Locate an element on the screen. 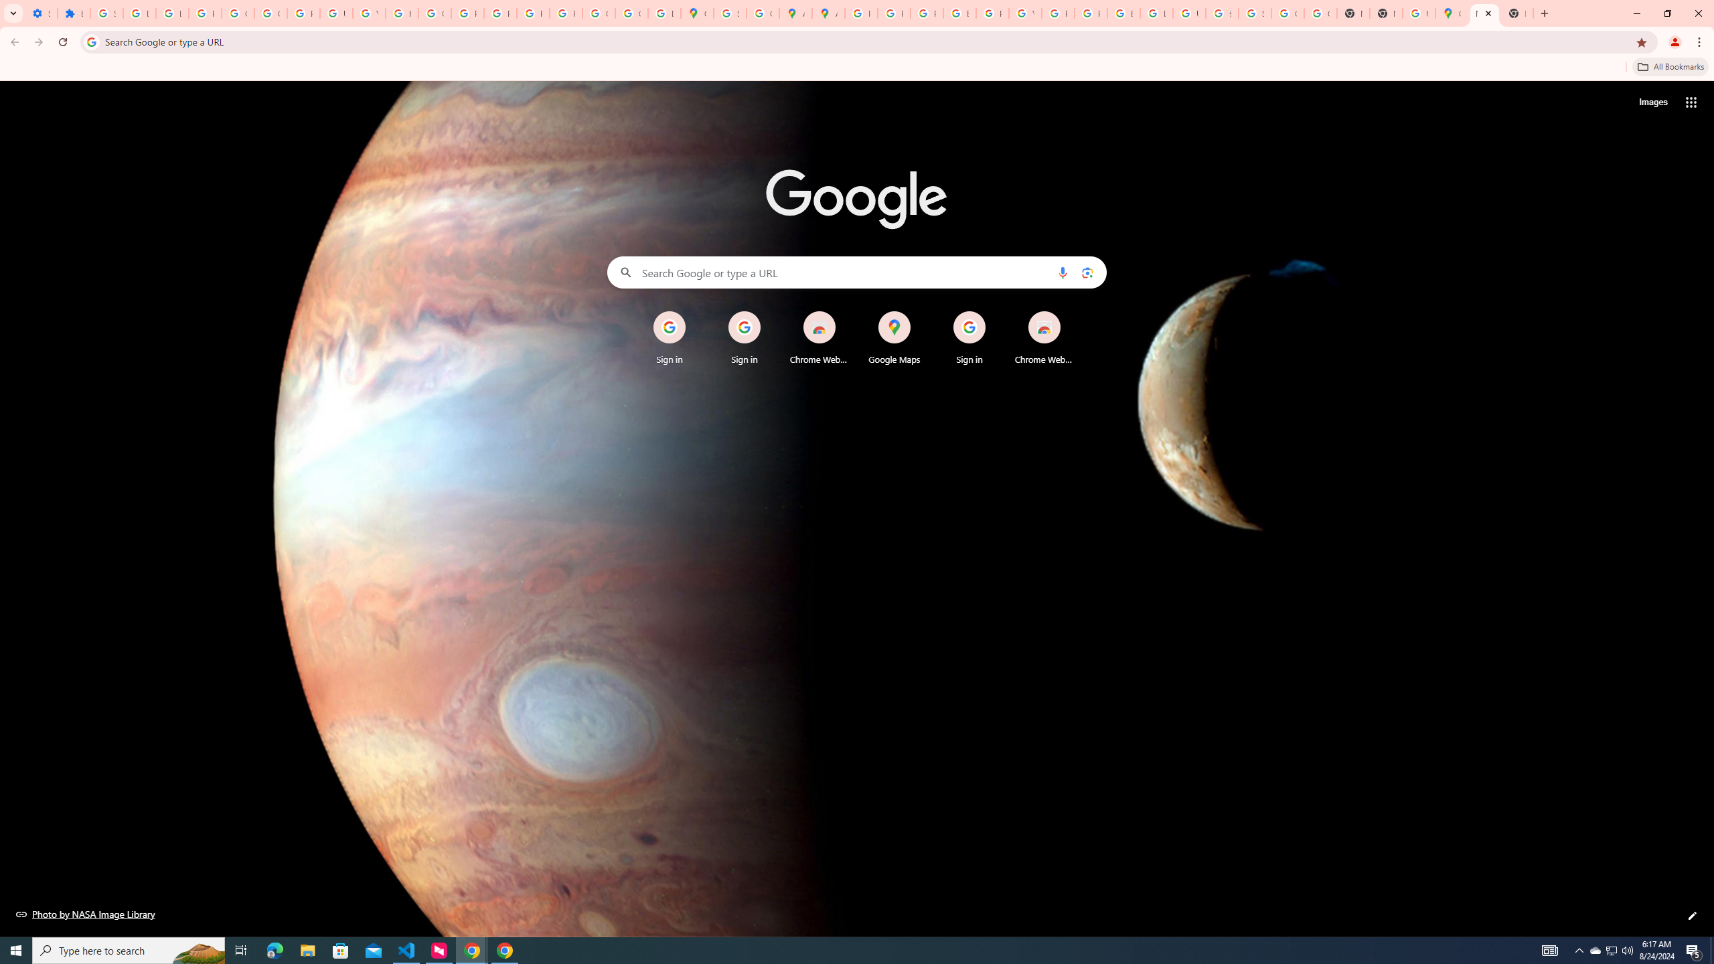 This screenshot has height=964, width=1714. Sign in - Google Accounts is located at coordinates (106, 13).